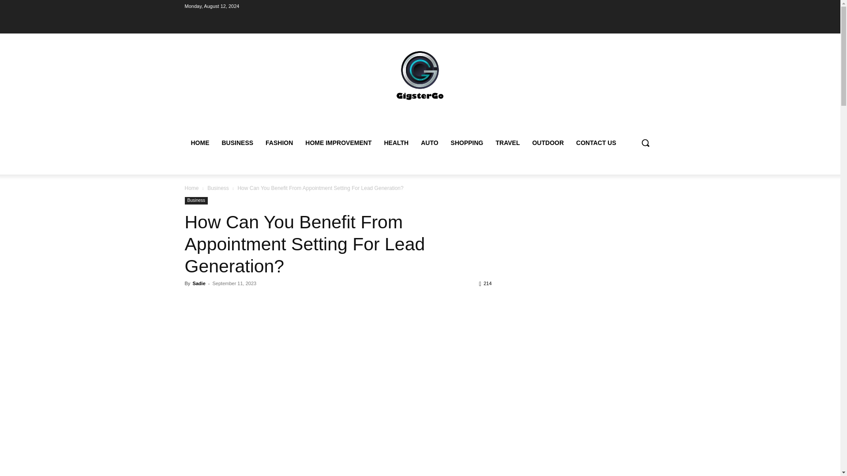 The width and height of the screenshot is (847, 476). What do you see at coordinates (218, 188) in the screenshot?
I see `Business` at bounding box center [218, 188].